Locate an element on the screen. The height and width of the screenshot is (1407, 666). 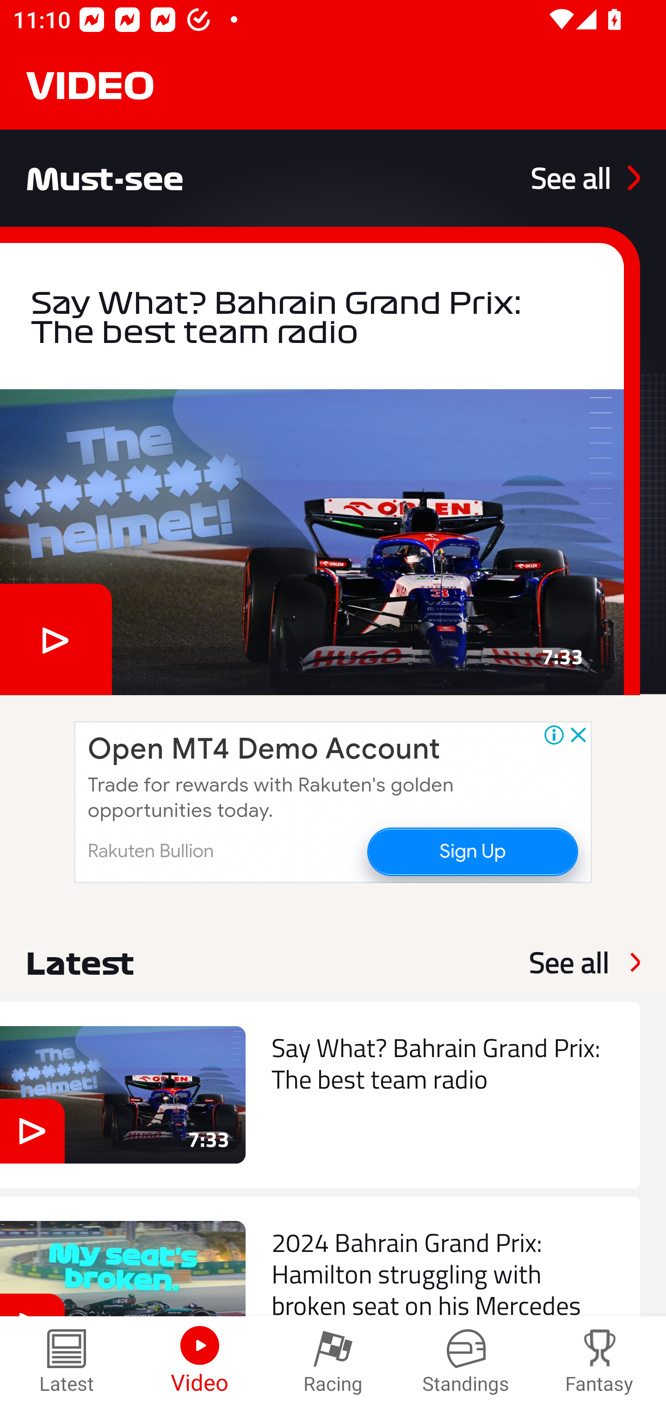
Rakuten Bullion is located at coordinates (151, 851).